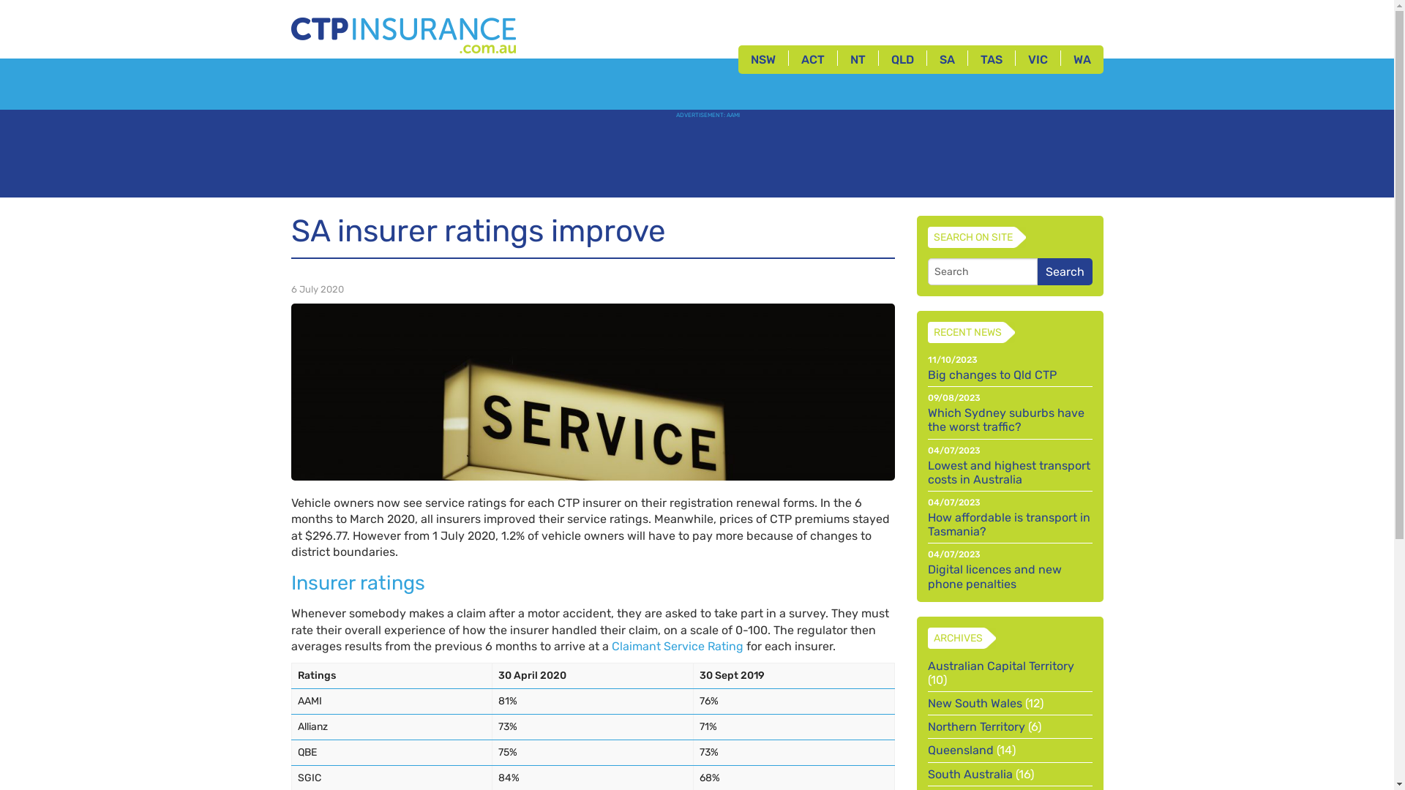 This screenshot has height=790, width=1405. What do you see at coordinates (858, 60) in the screenshot?
I see `NT` at bounding box center [858, 60].